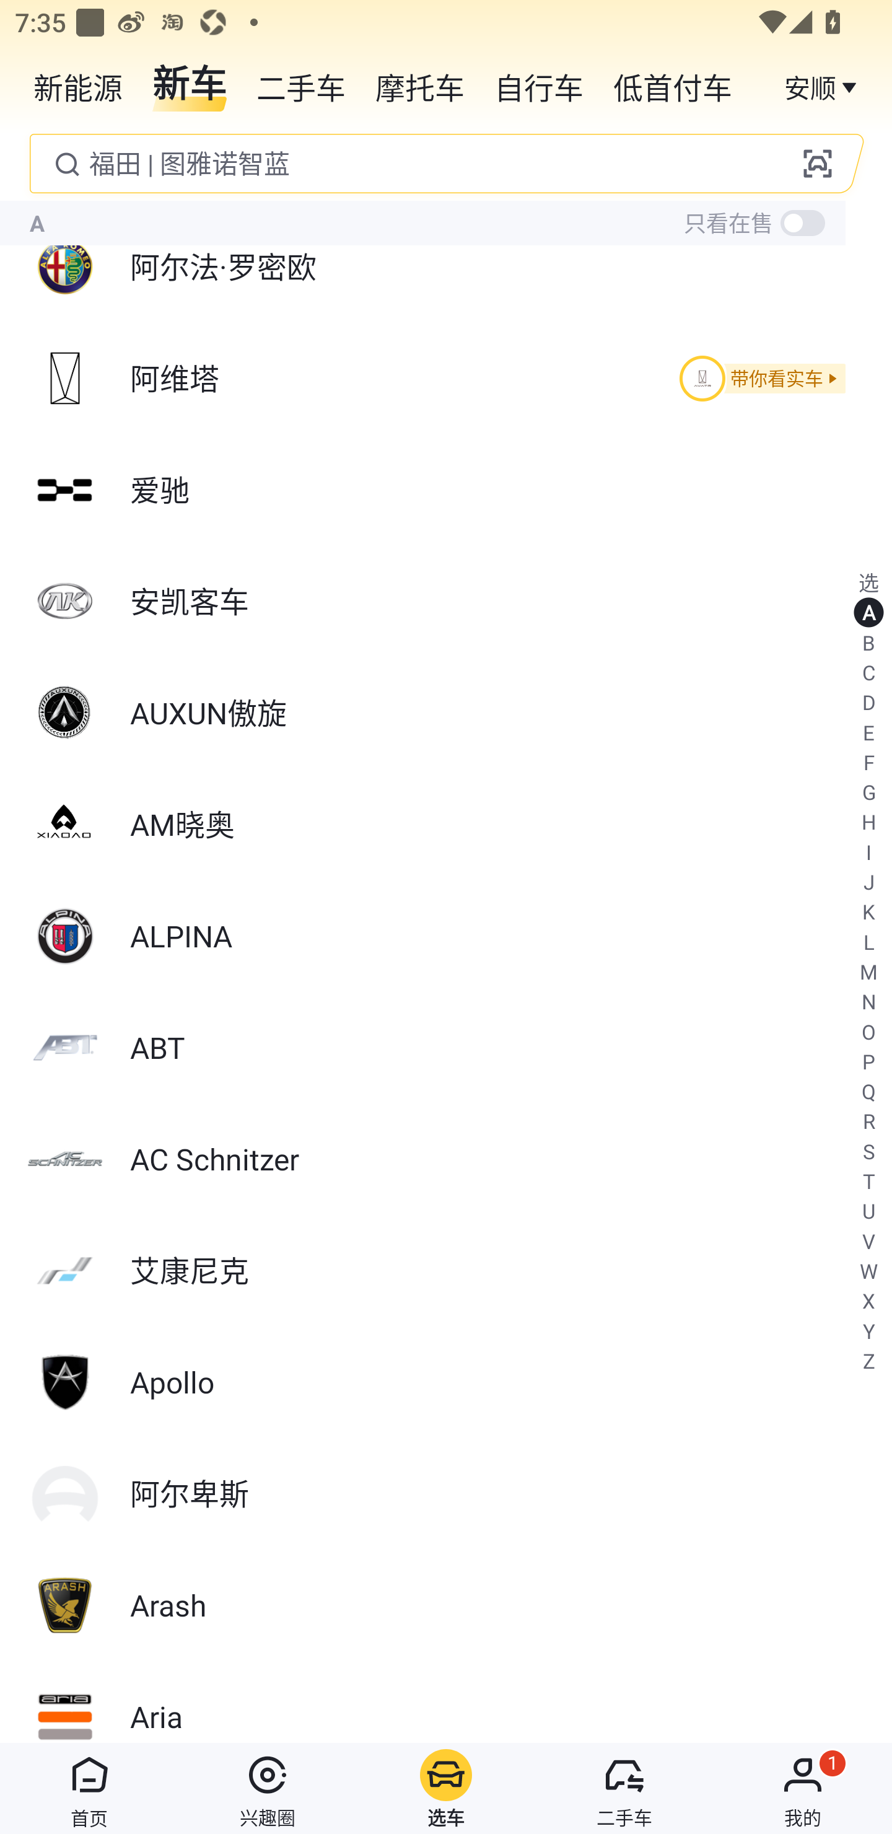 Image resolution: width=892 pixels, height=1834 pixels. What do you see at coordinates (446, 1270) in the screenshot?
I see `艾康尼克` at bounding box center [446, 1270].